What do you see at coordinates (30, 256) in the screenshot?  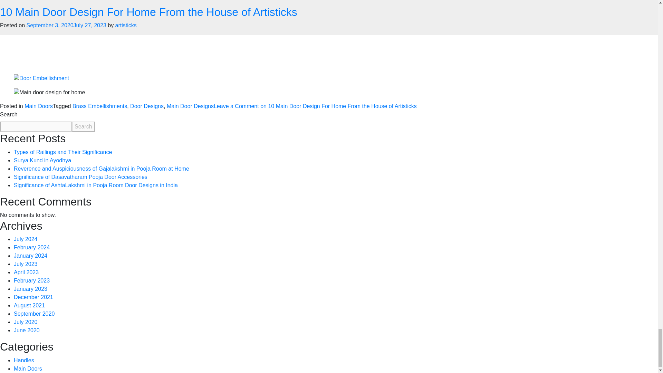 I see `January 2024` at bounding box center [30, 256].